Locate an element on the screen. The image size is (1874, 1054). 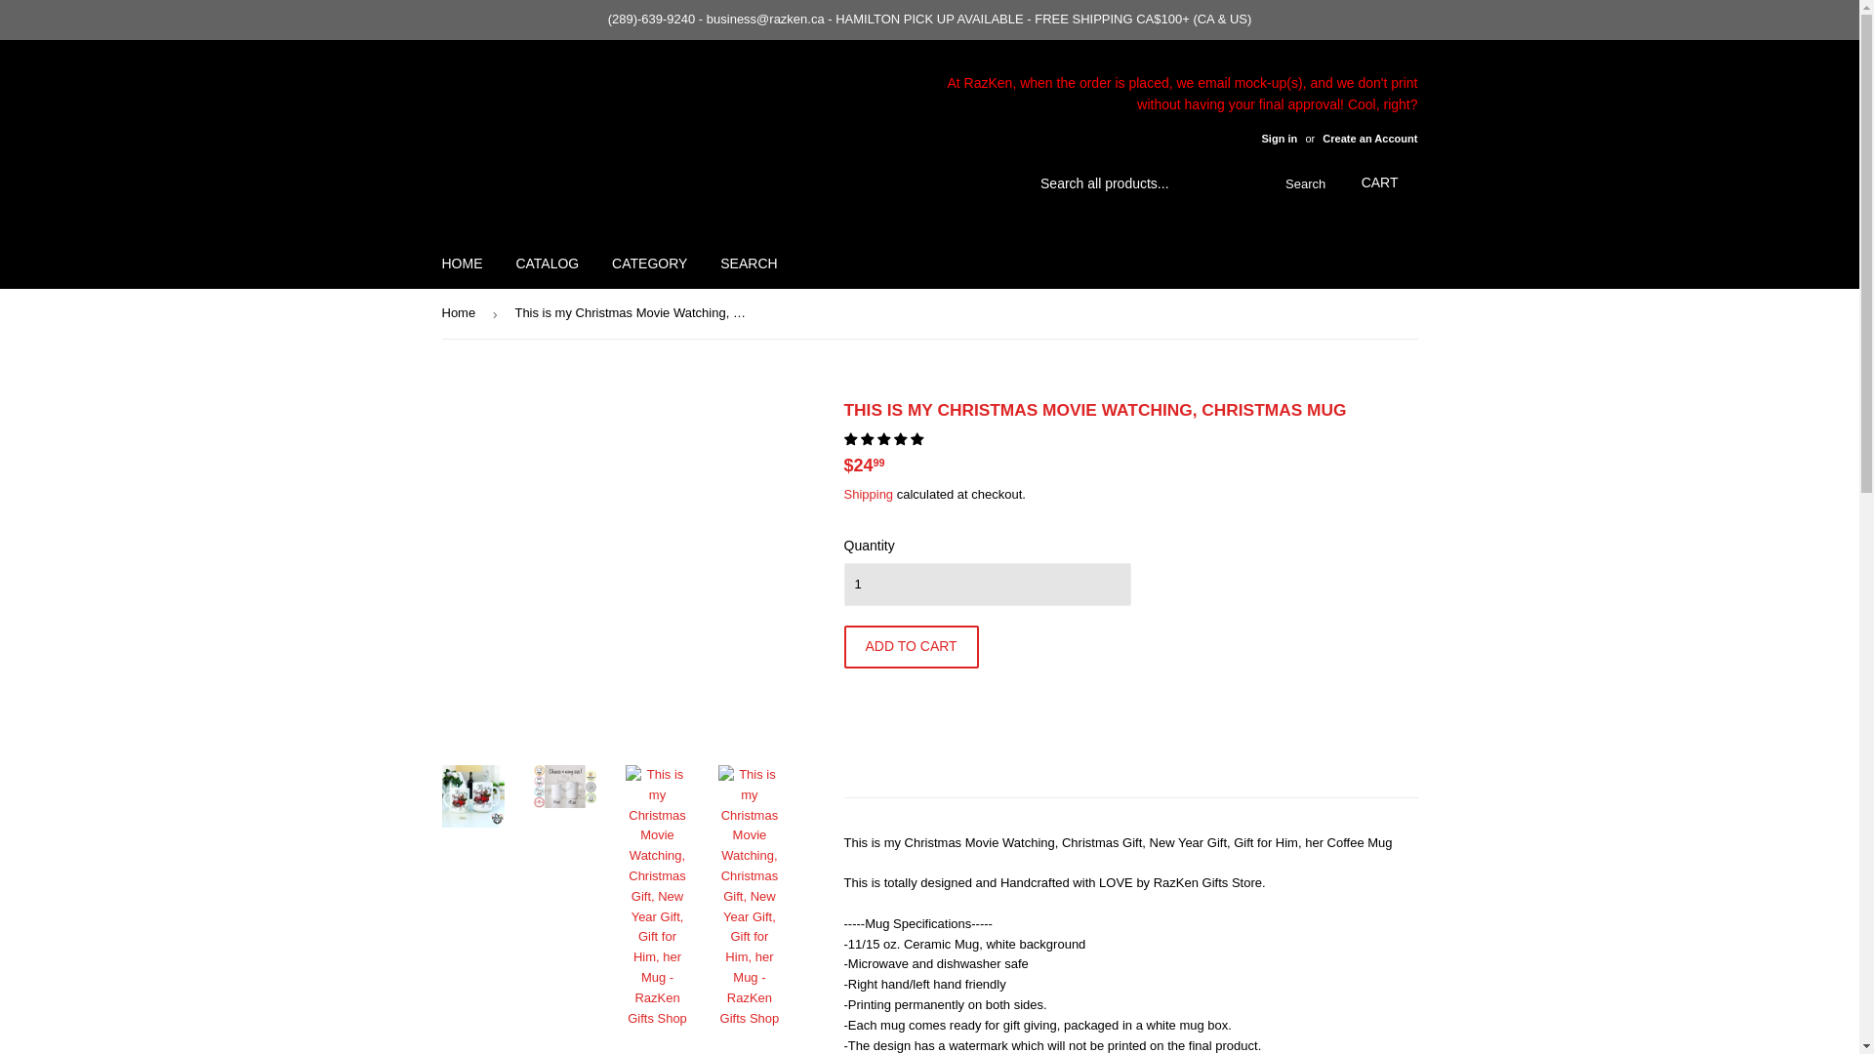
1 is located at coordinates (986, 584).